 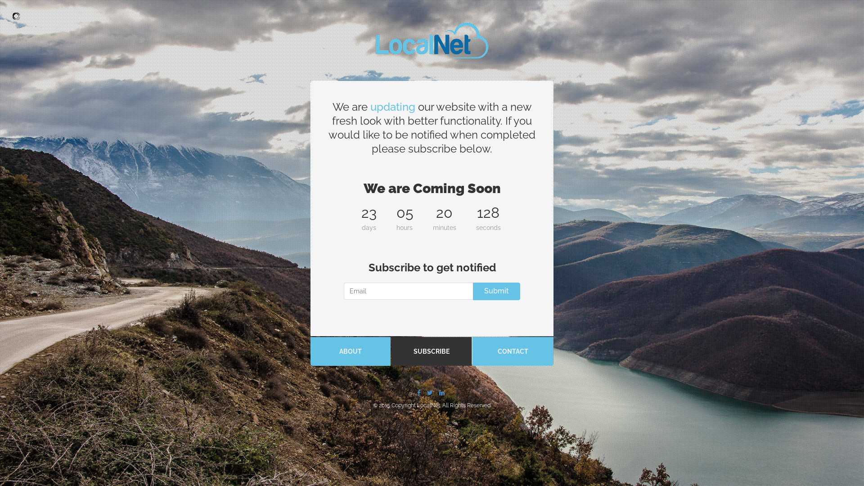 I want to click on ABOUT, so click(x=351, y=351).